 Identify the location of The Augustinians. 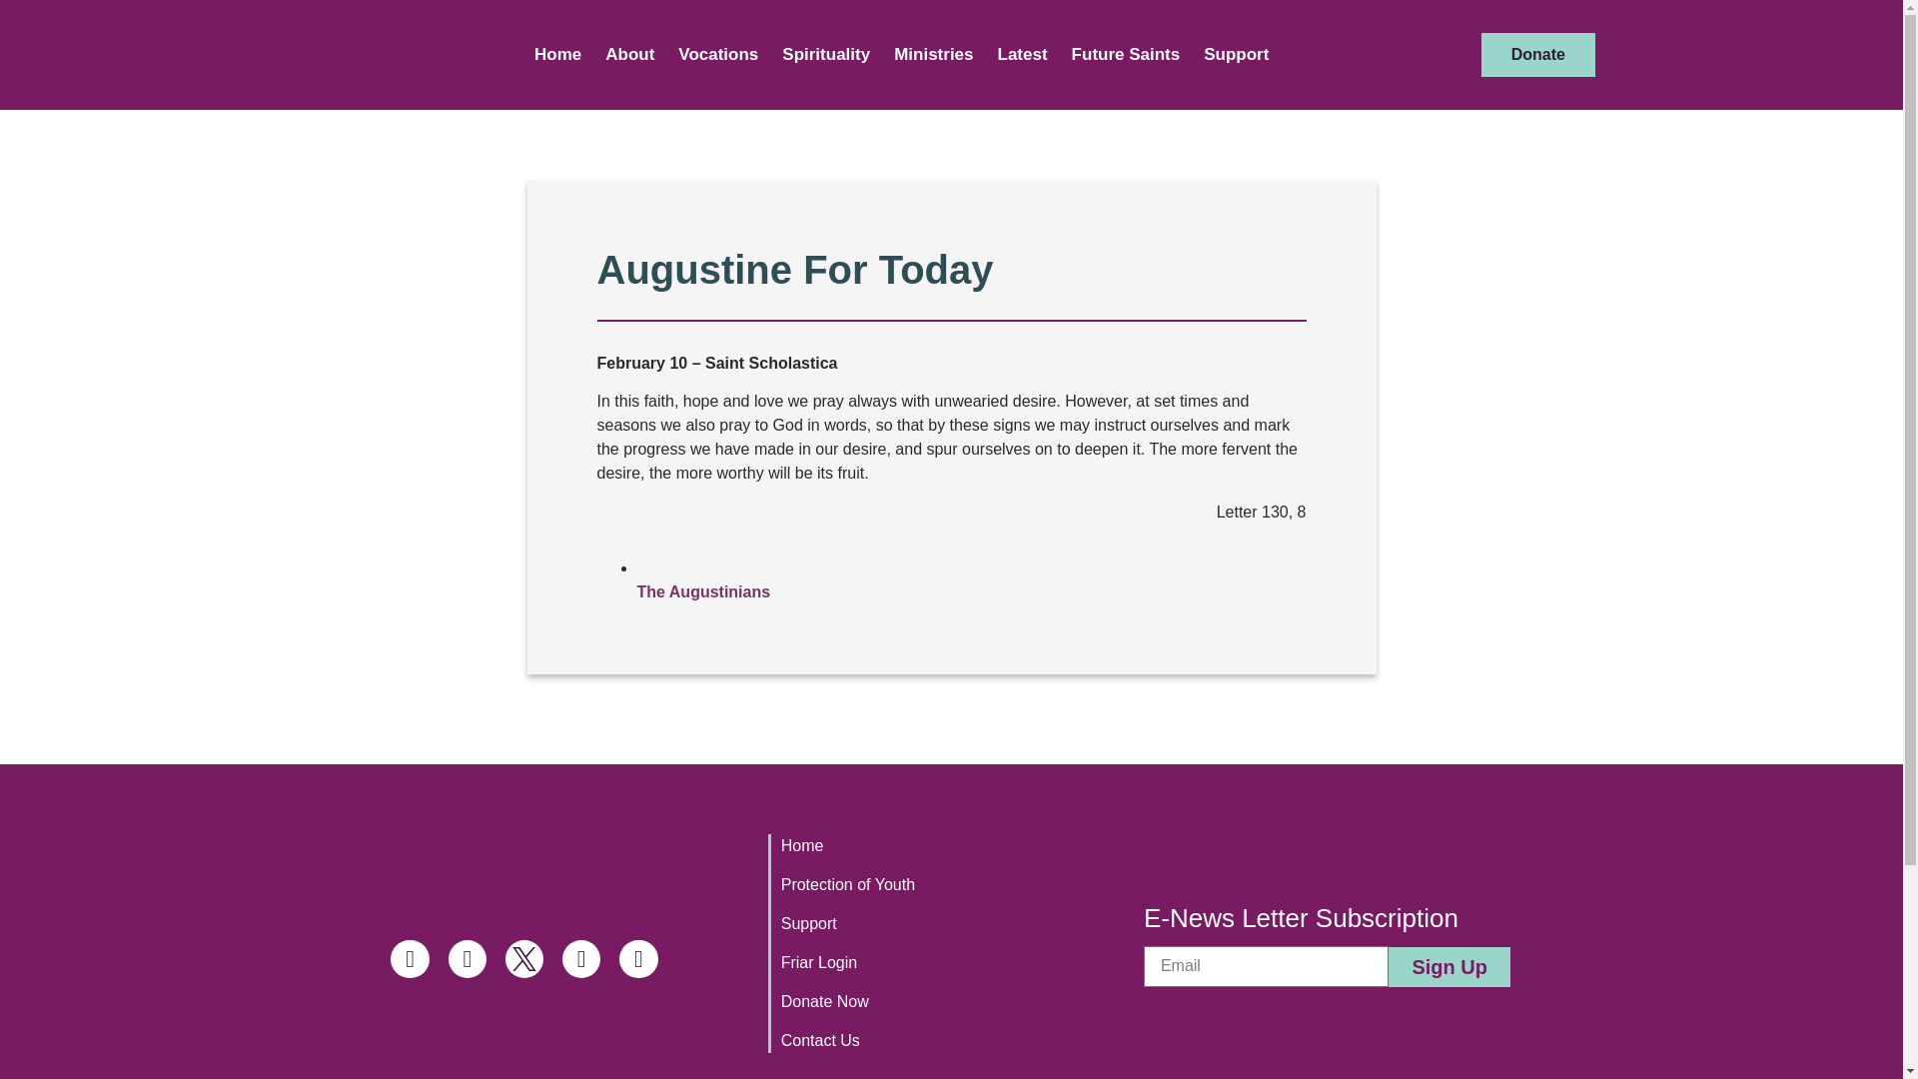
(703, 591).